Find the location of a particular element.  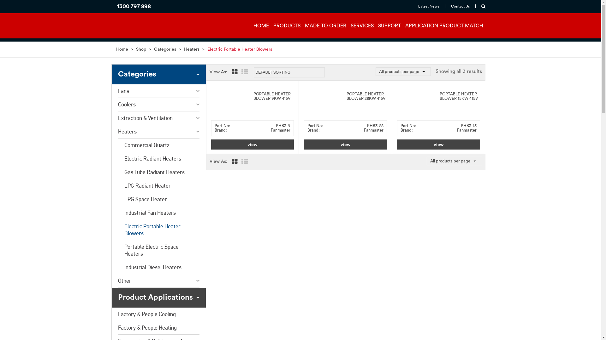

SERVICES is located at coordinates (362, 26).